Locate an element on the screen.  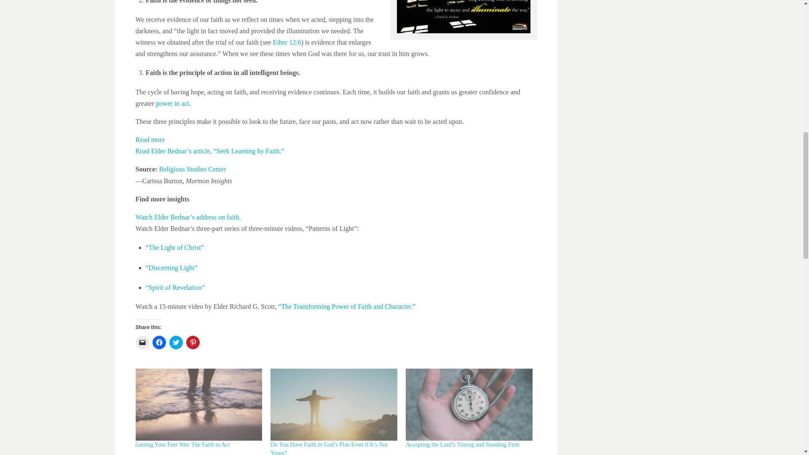
Click to email a link to a friend is located at coordinates (142, 343).